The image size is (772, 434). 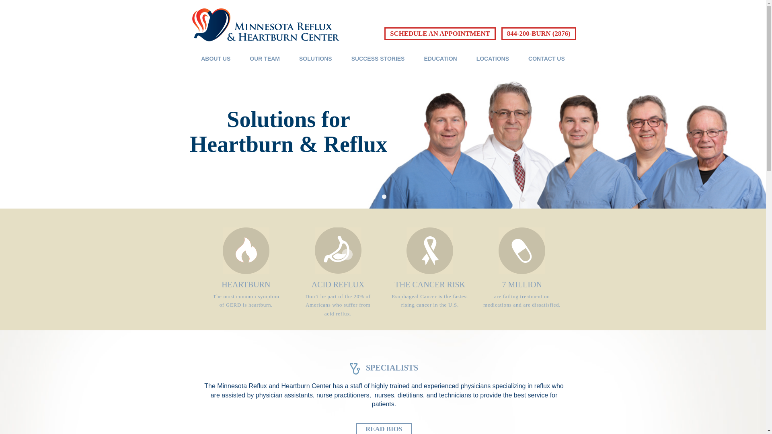 I want to click on EDUCATION, so click(x=440, y=59).